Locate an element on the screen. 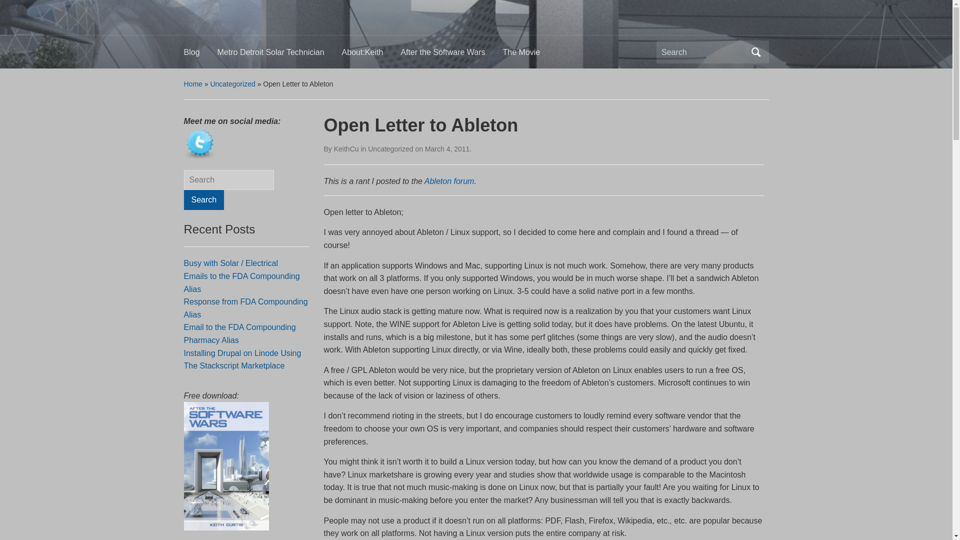 Image resolution: width=960 pixels, height=540 pixels. Search is located at coordinates (756, 52).